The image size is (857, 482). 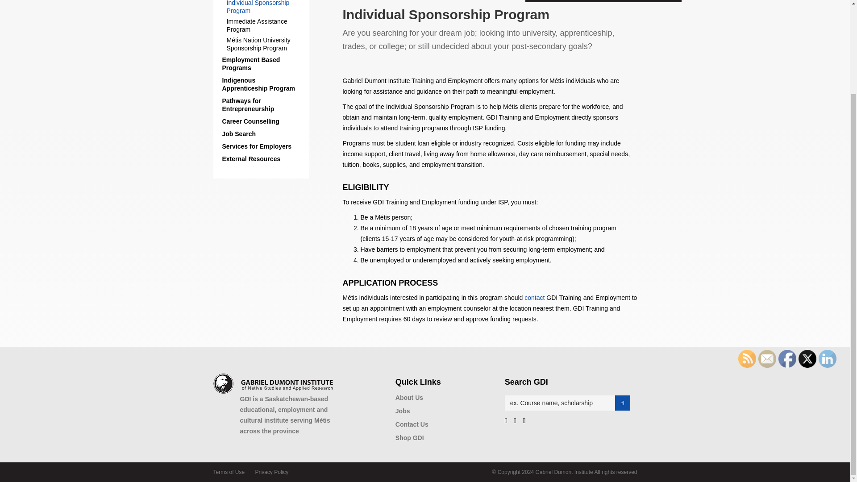 I want to click on Facebook, so click(x=787, y=359).